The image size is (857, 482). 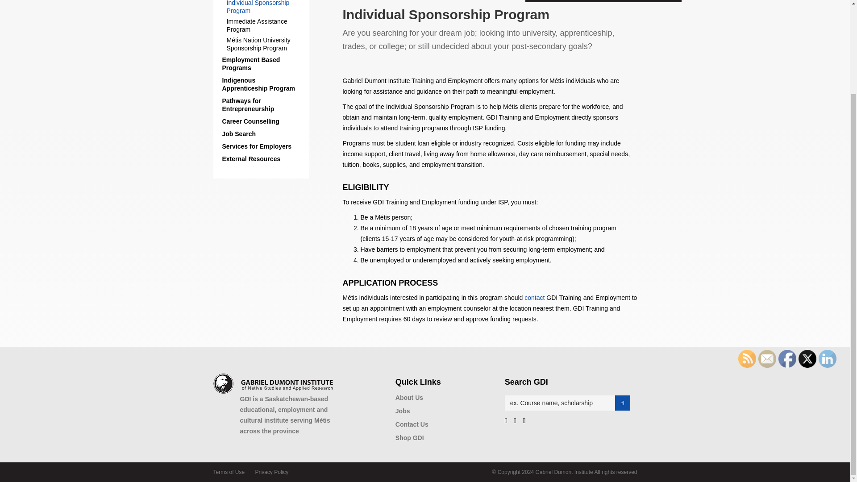 I want to click on Facebook, so click(x=787, y=359).